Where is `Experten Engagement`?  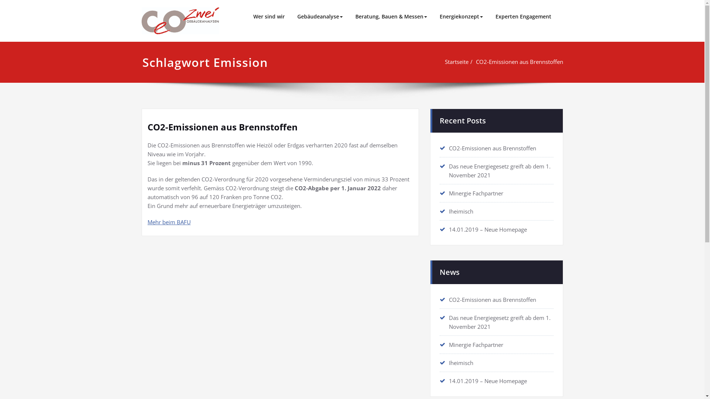
Experten Engagement is located at coordinates (523, 17).